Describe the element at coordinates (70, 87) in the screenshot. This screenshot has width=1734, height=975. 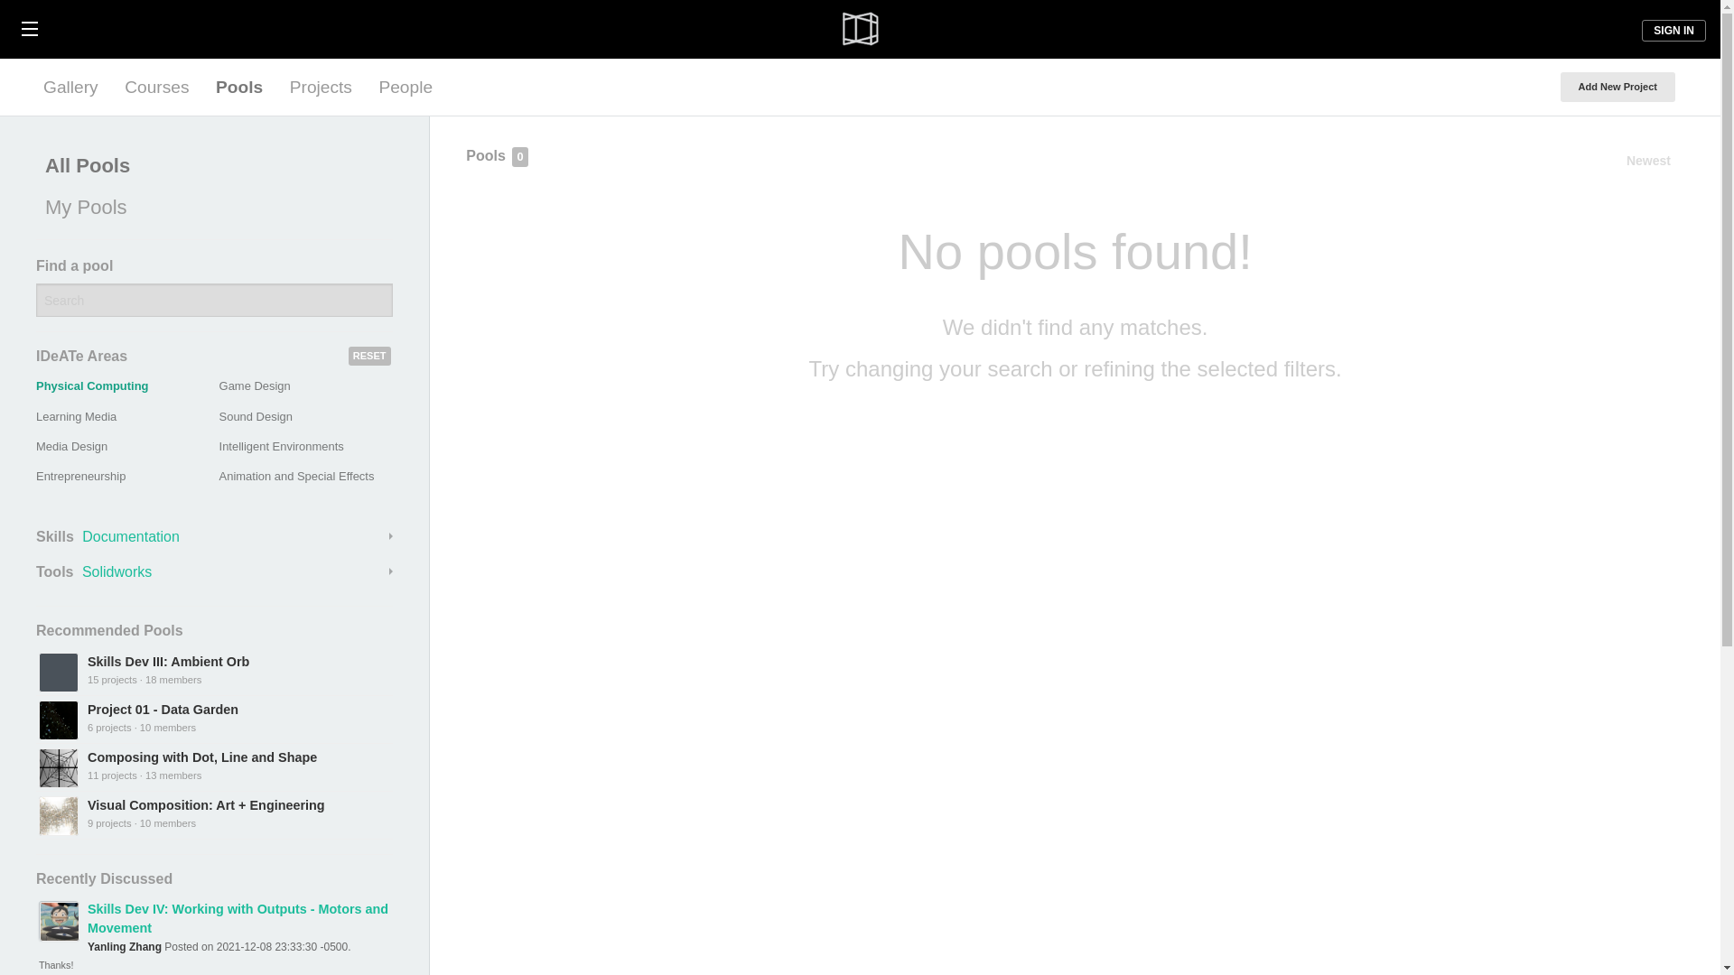
I see `Gallery` at that location.